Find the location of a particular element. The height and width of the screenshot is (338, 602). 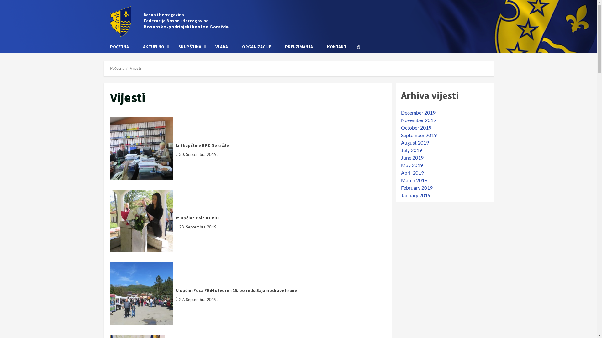

KONTAKT is located at coordinates (334, 47).